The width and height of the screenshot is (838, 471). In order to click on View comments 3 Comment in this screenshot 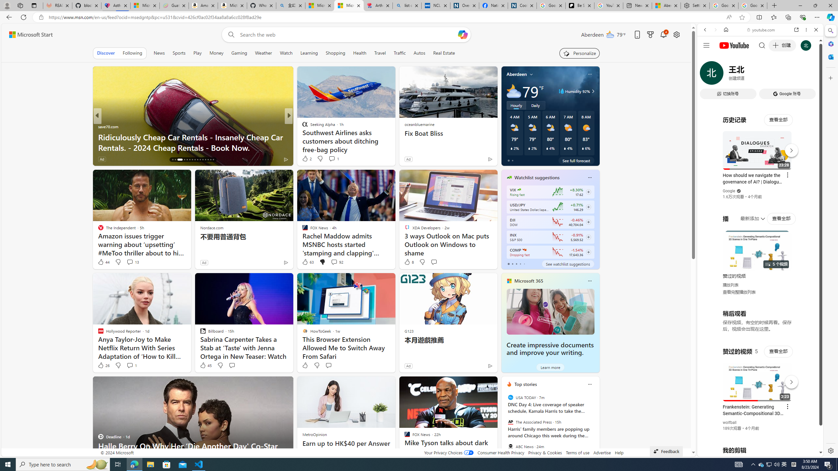, I will do `click(334, 159)`.